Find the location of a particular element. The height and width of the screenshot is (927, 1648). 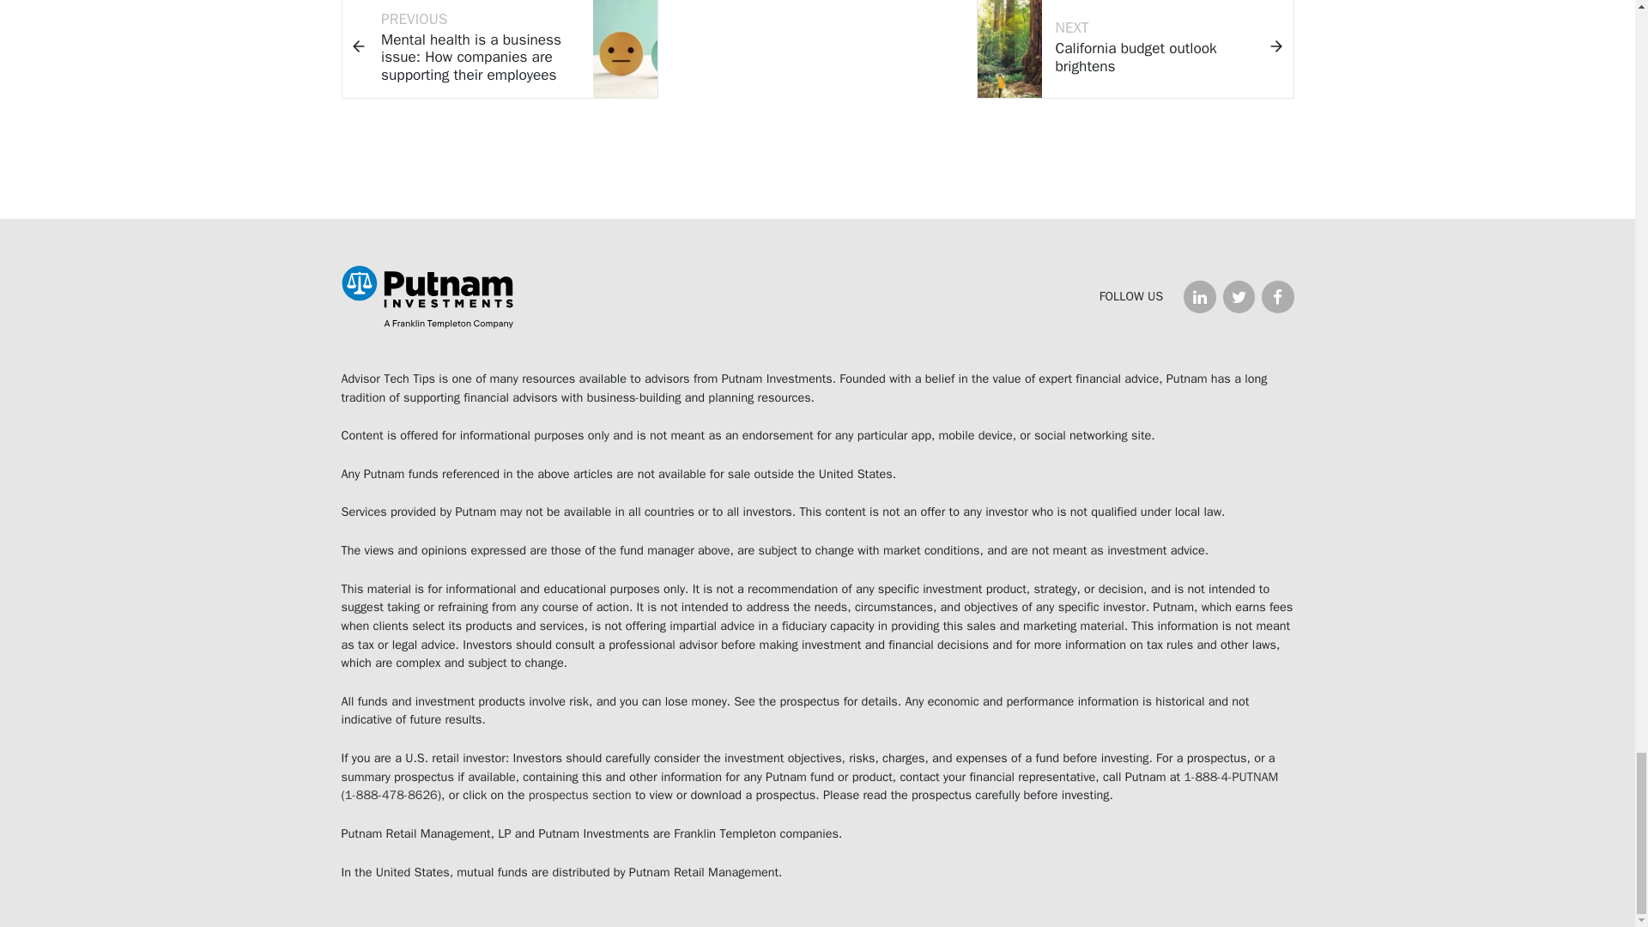

on Twitter is located at coordinates (1238, 296).